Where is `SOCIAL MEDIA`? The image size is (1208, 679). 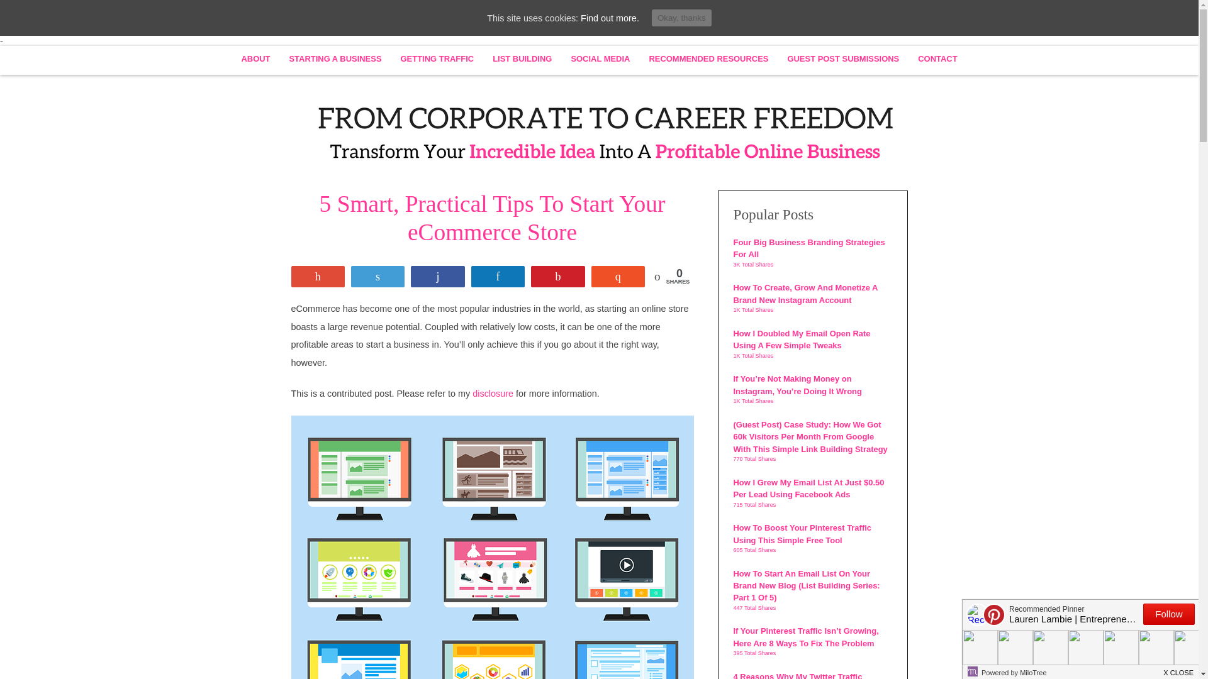 SOCIAL MEDIA is located at coordinates (600, 59).